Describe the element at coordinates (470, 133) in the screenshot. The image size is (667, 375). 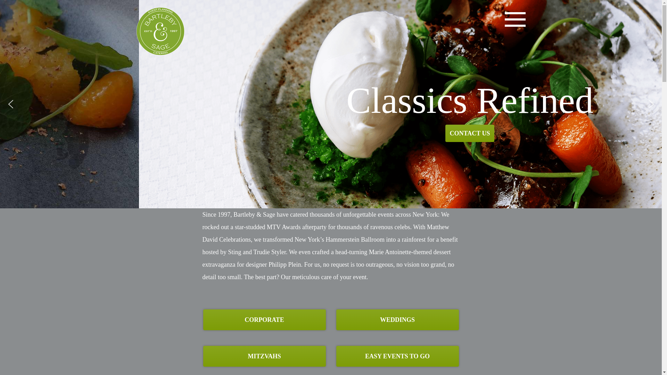
I see `CONTACT US` at that location.